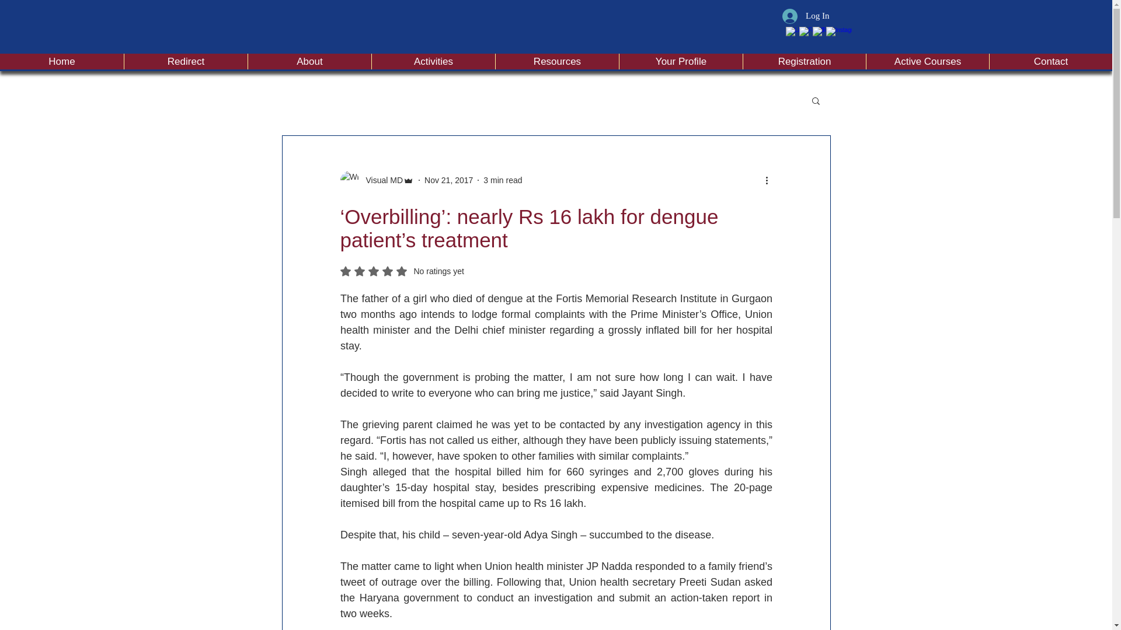 This screenshot has width=1121, height=630. I want to click on Visual MD, so click(376, 180).